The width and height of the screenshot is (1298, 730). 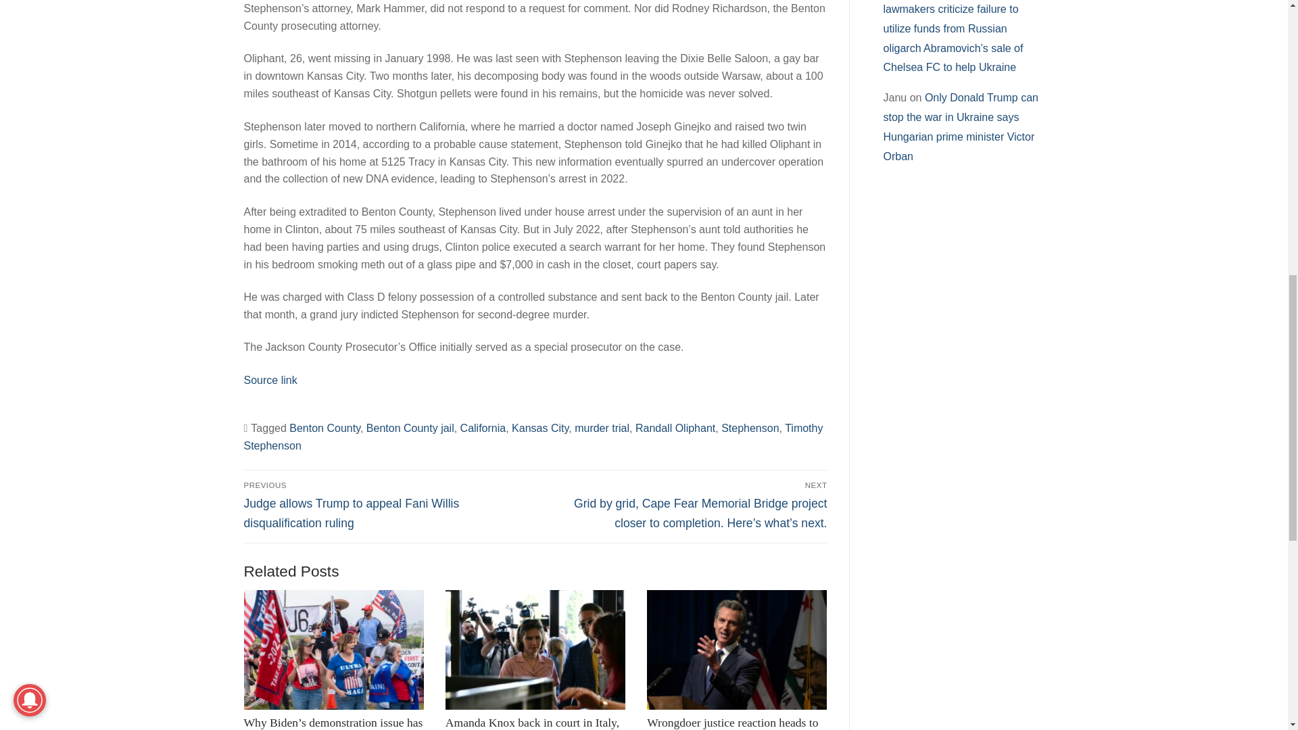 What do you see at coordinates (535, 650) in the screenshot?
I see `Amanda Knox back in court in Italy, in slander retrial` at bounding box center [535, 650].